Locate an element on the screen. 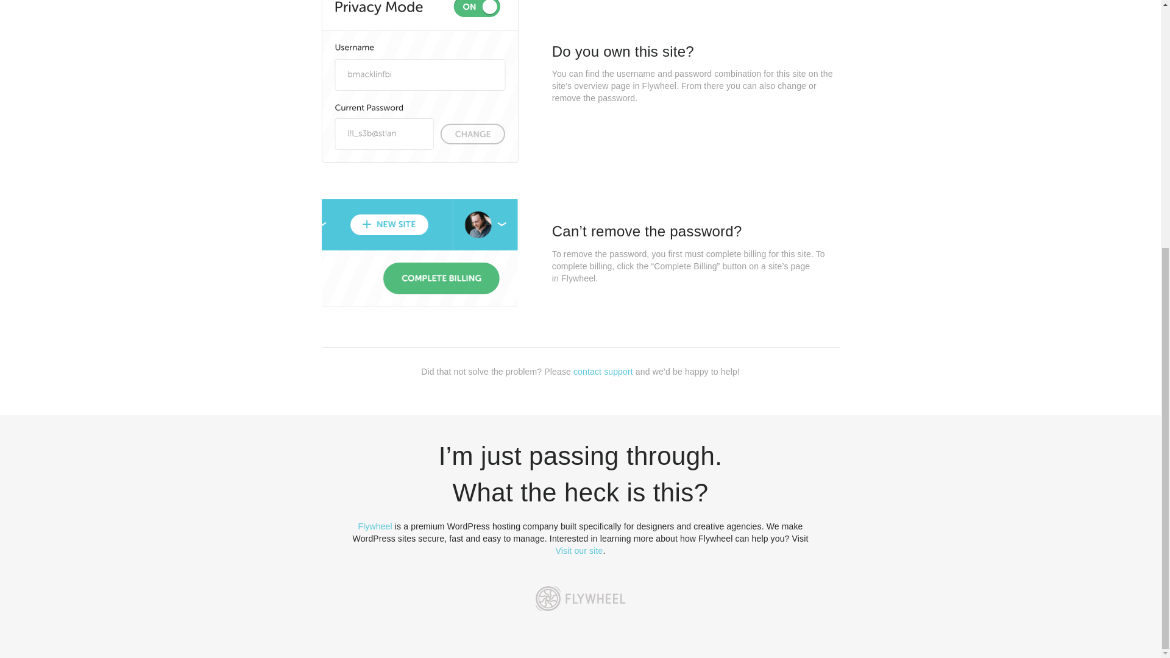 This screenshot has width=1170, height=658. contact support is located at coordinates (603, 371).